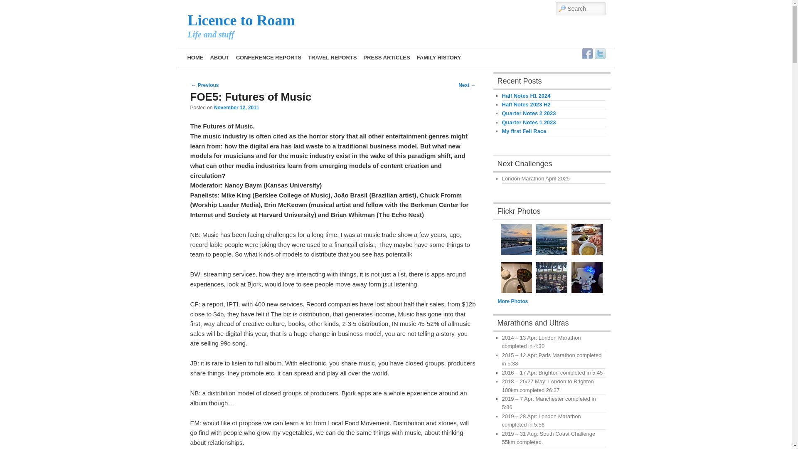  I want to click on November 12, 2011, so click(236, 107).